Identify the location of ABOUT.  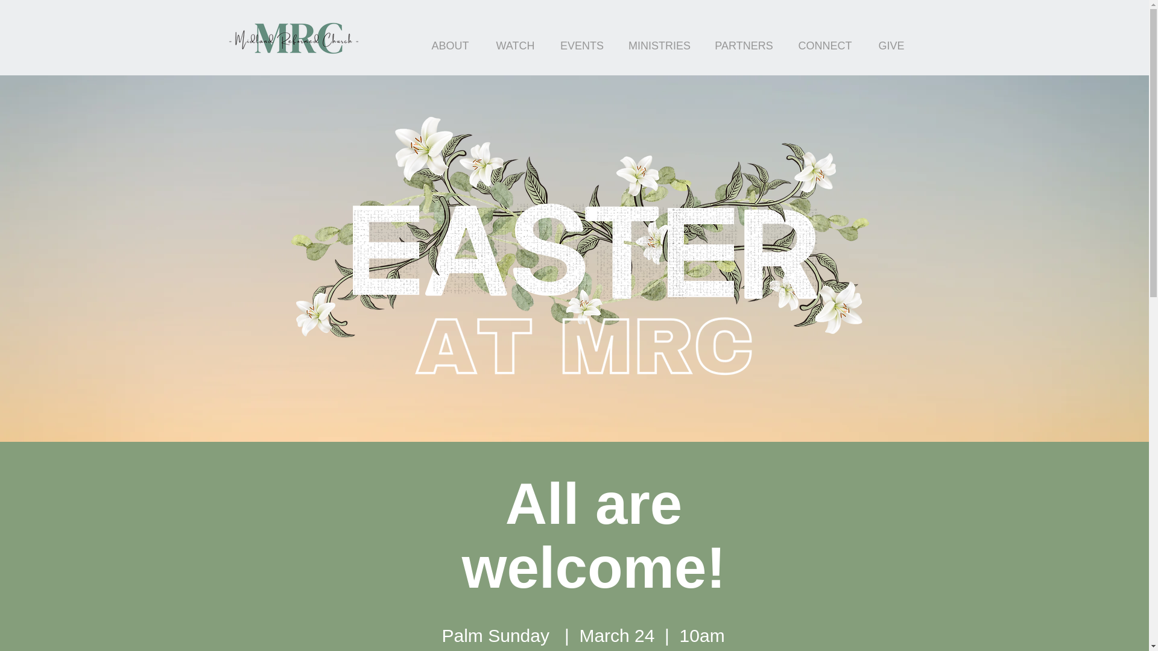
(450, 45).